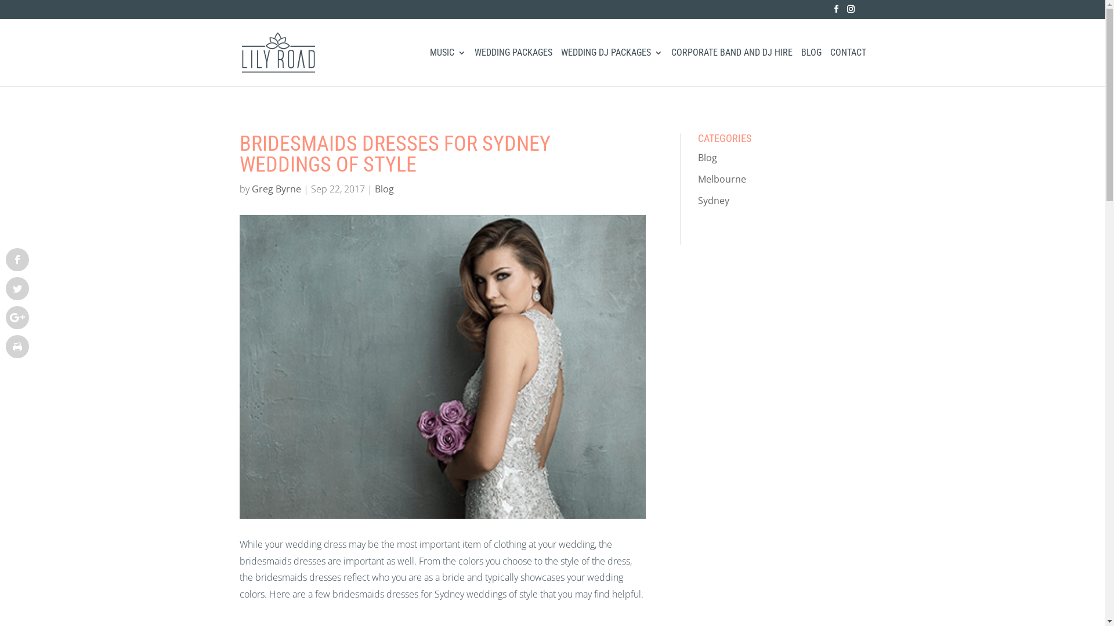 This screenshot has height=626, width=1114. I want to click on BLOG, so click(811, 67).